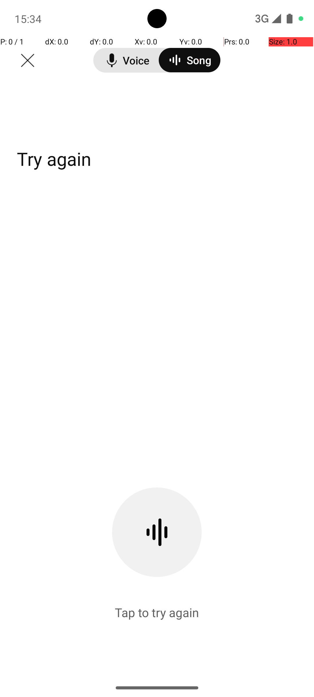  What do you see at coordinates (157, 641) in the screenshot?
I see `Tap microphone to try again` at bounding box center [157, 641].